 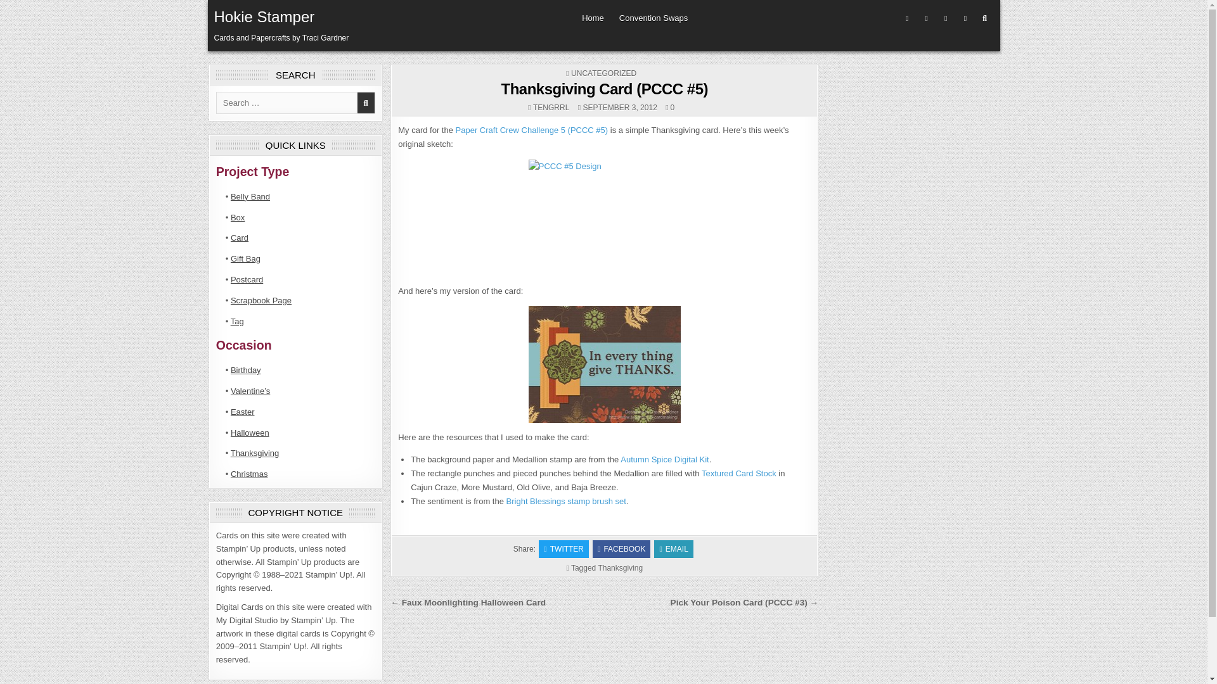 What do you see at coordinates (669, 108) in the screenshot?
I see `Like this` at bounding box center [669, 108].